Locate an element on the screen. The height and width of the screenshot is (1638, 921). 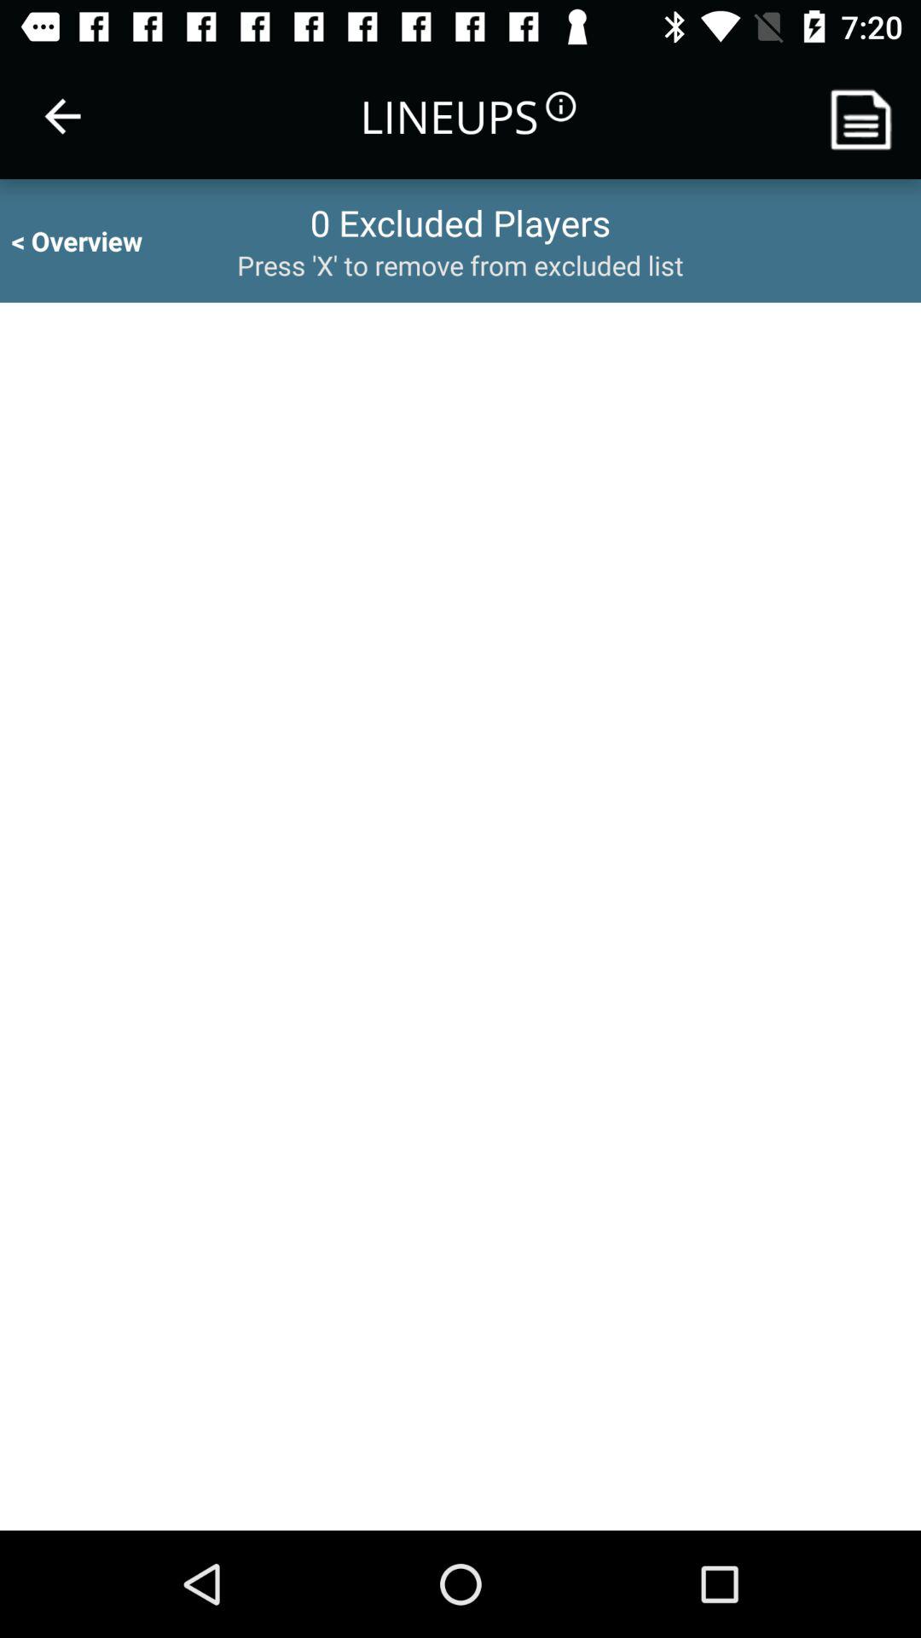
select the item at the top right corner is located at coordinates (866, 116).